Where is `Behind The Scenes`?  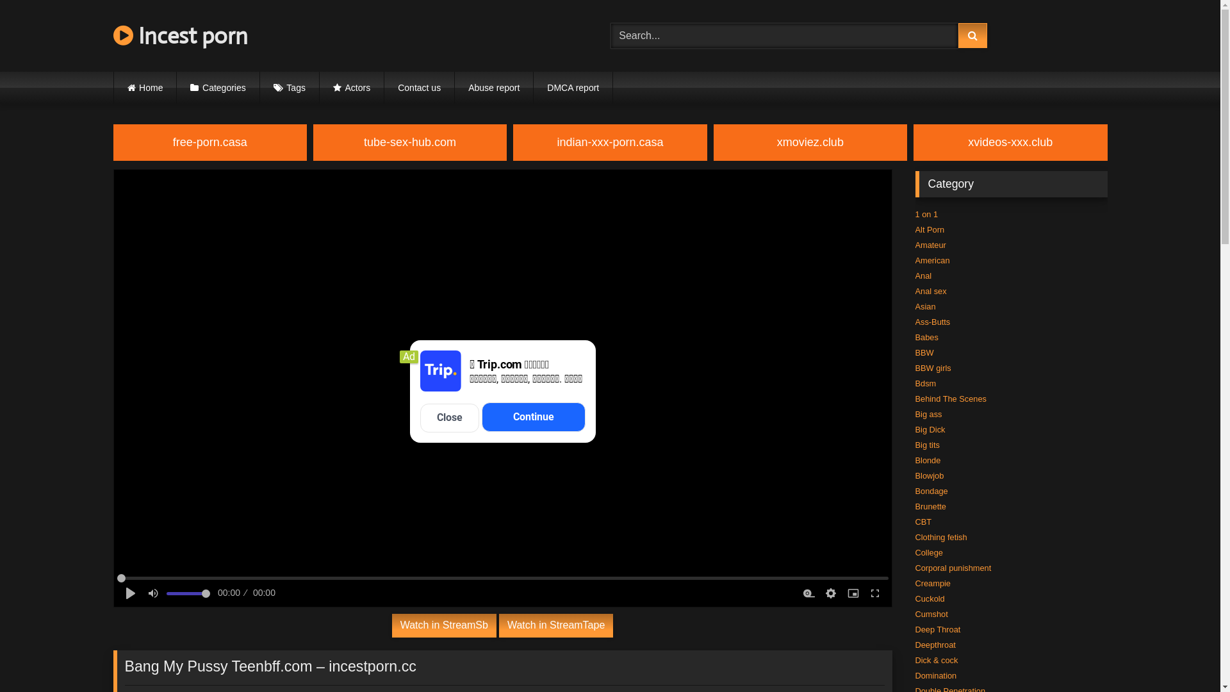 Behind The Scenes is located at coordinates (951, 399).